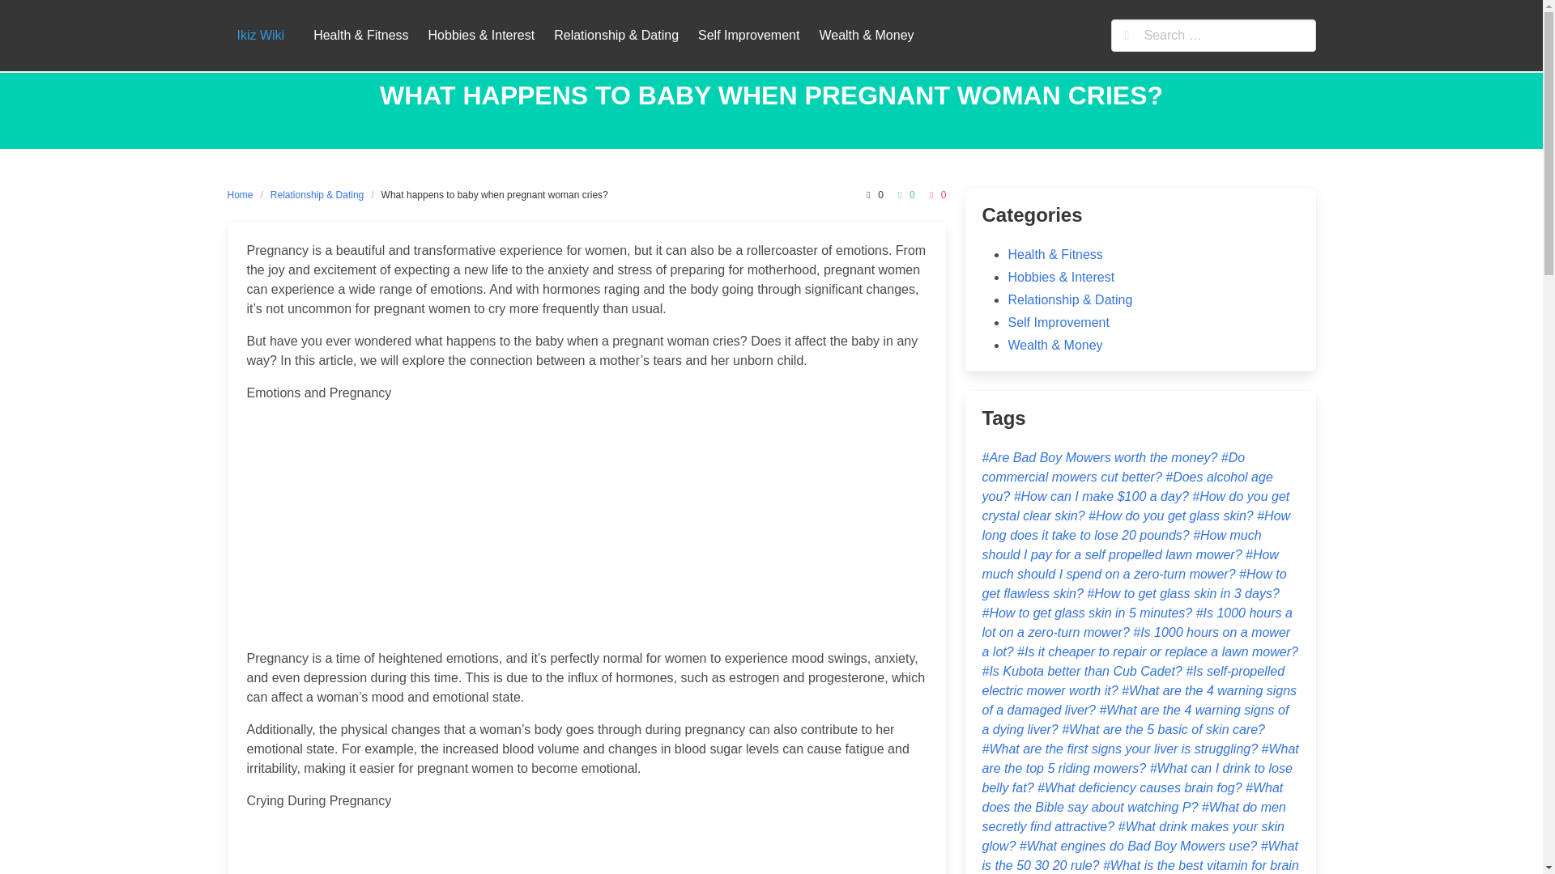  I want to click on 0, so click(871, 194).